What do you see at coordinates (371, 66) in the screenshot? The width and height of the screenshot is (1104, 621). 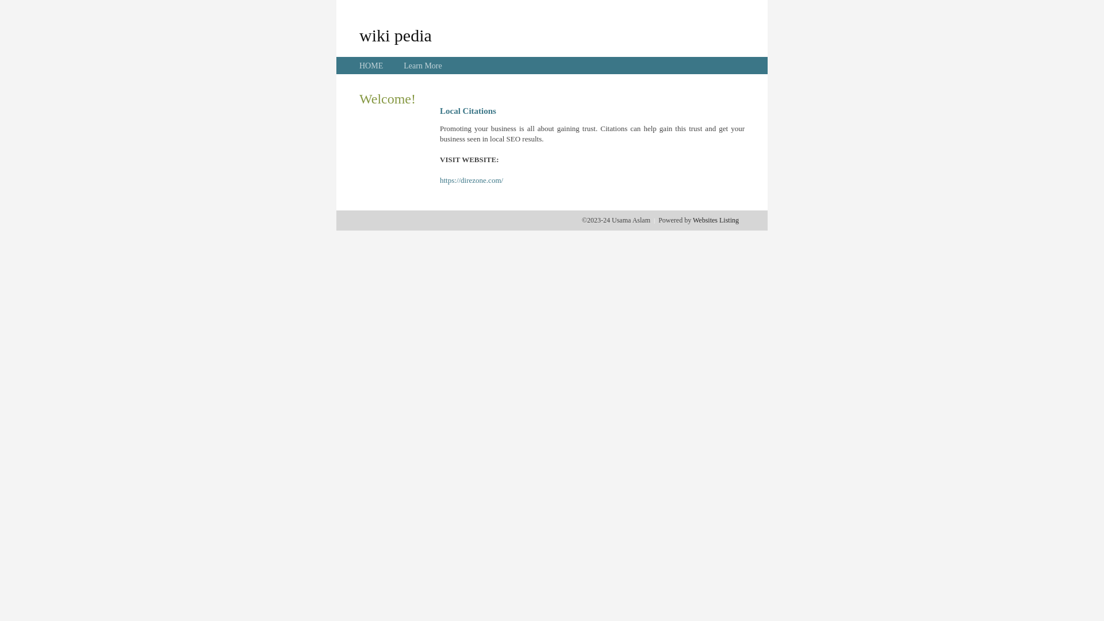 I see `HOME` at bounding box center [371, 66].